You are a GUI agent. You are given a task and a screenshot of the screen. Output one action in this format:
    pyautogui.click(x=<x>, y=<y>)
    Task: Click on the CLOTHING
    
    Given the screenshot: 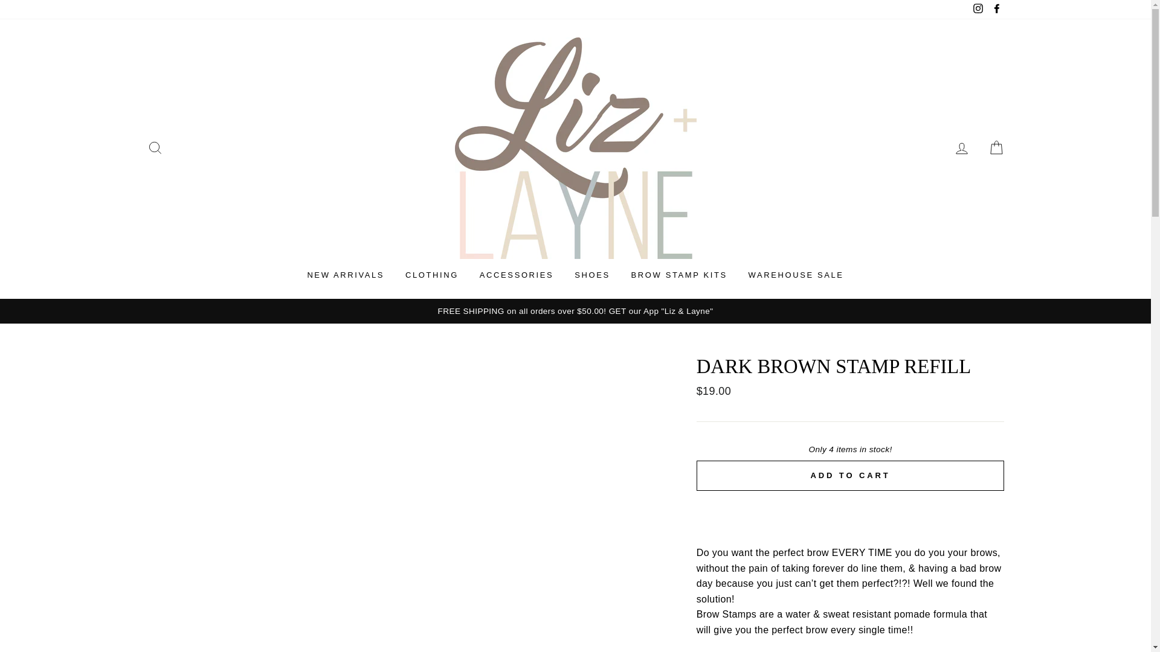 What is the action you would take?
    pyautogui.click(x=431, y=275)
    